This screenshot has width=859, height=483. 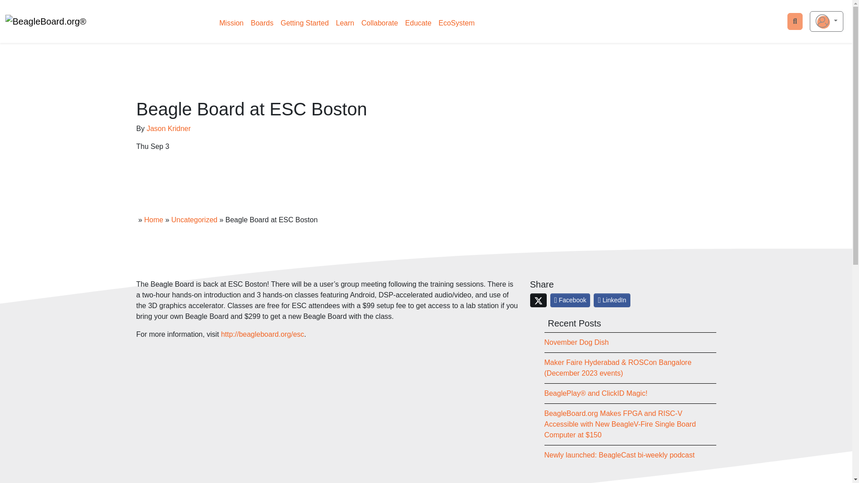 What do you see at coordinates (538, 300) in the screenshot?
I see `Share on X` at bounding box center [538, 300].